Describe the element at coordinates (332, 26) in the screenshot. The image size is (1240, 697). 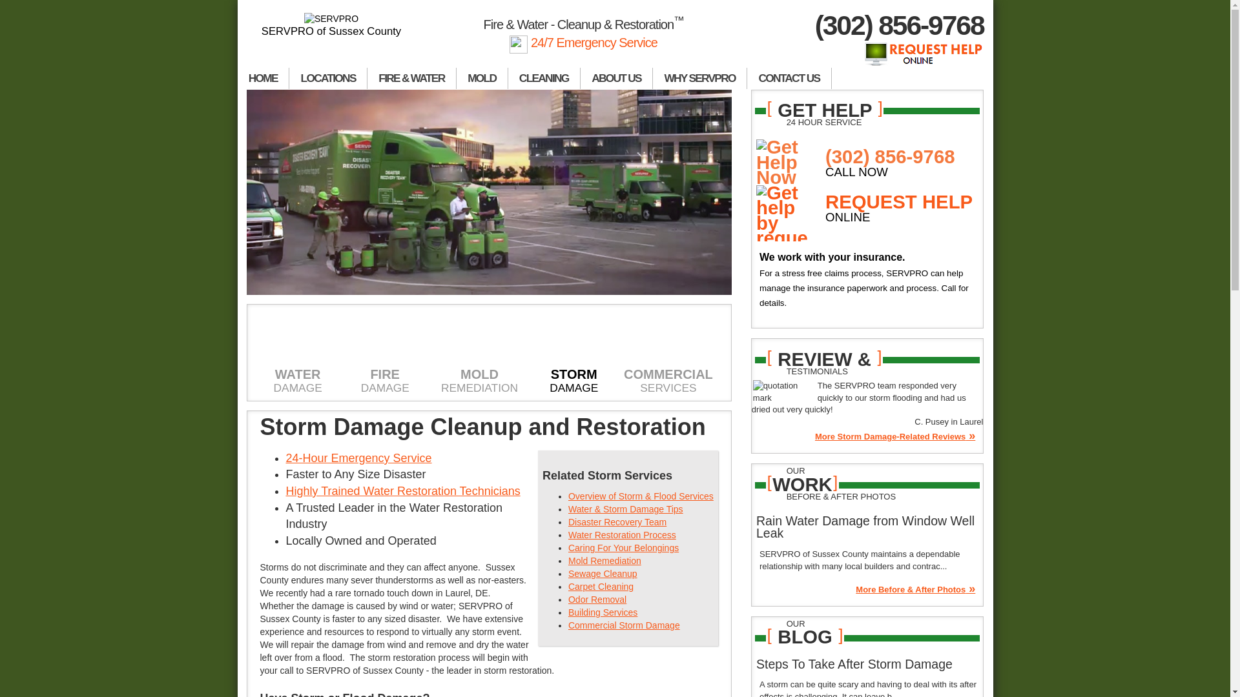
I see `SERVPRO of Sussex County` at that location.